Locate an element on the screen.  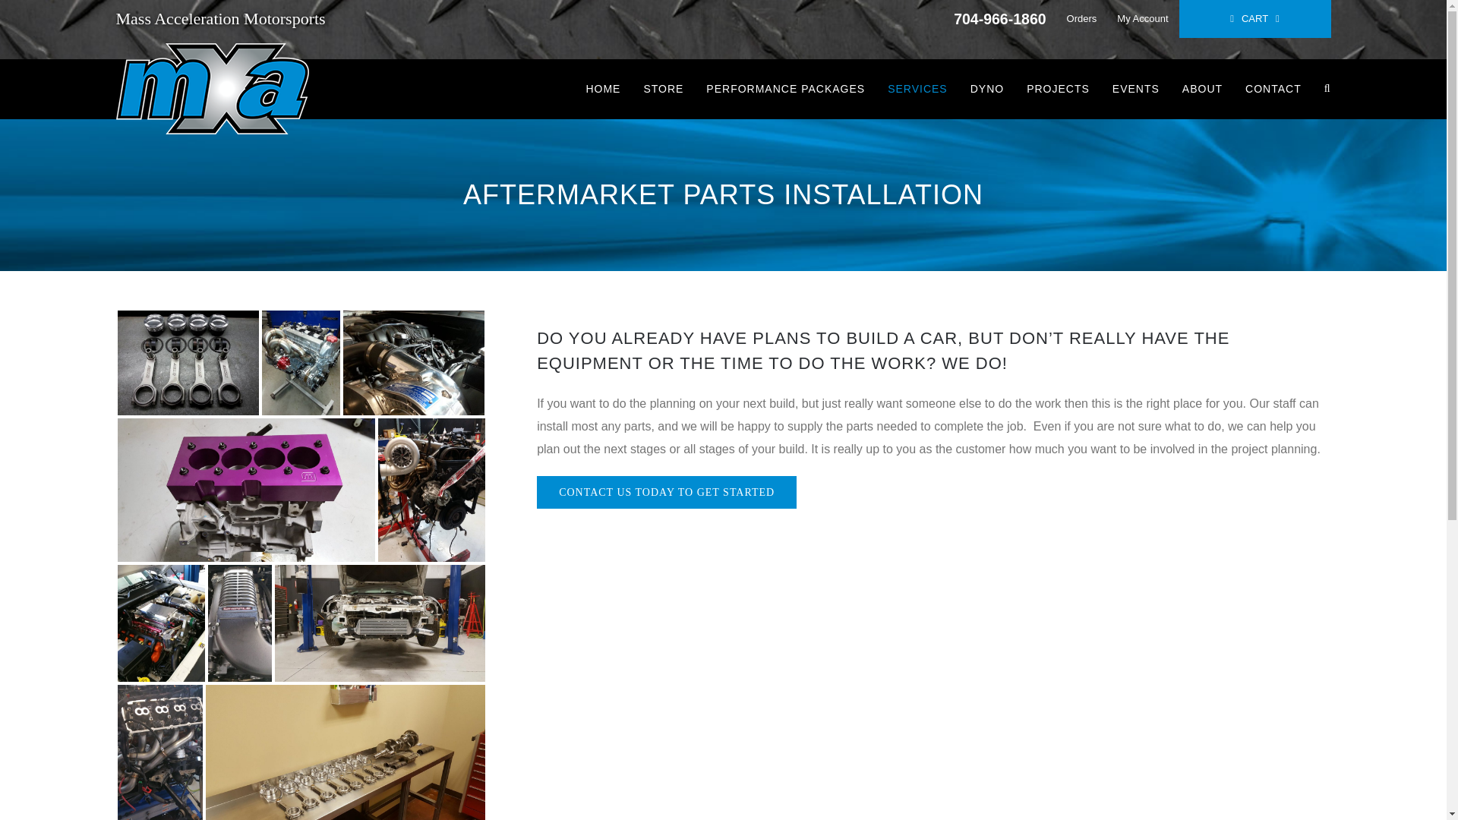
704-966-1860 is located at coordinates (999, 18).